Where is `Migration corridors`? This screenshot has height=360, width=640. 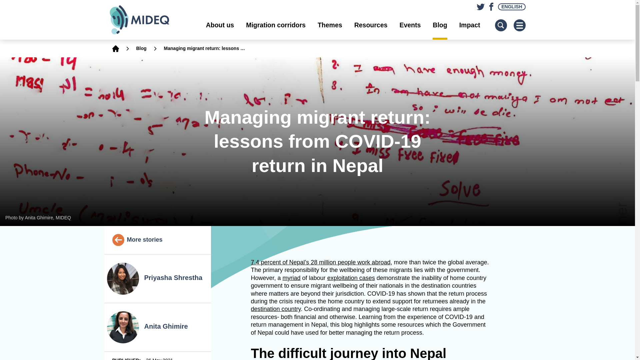
Migration corridors is located at coordinates (276, 25).